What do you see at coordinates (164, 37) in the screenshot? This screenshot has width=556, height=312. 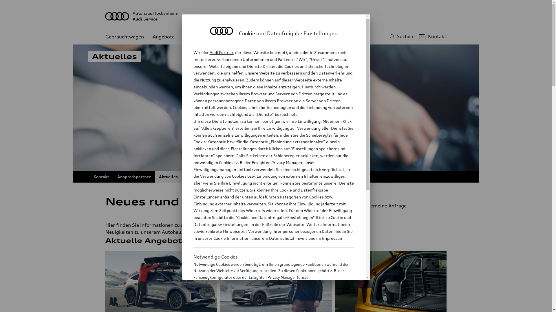 I see `Angebote` at bounding box center [164, 37].